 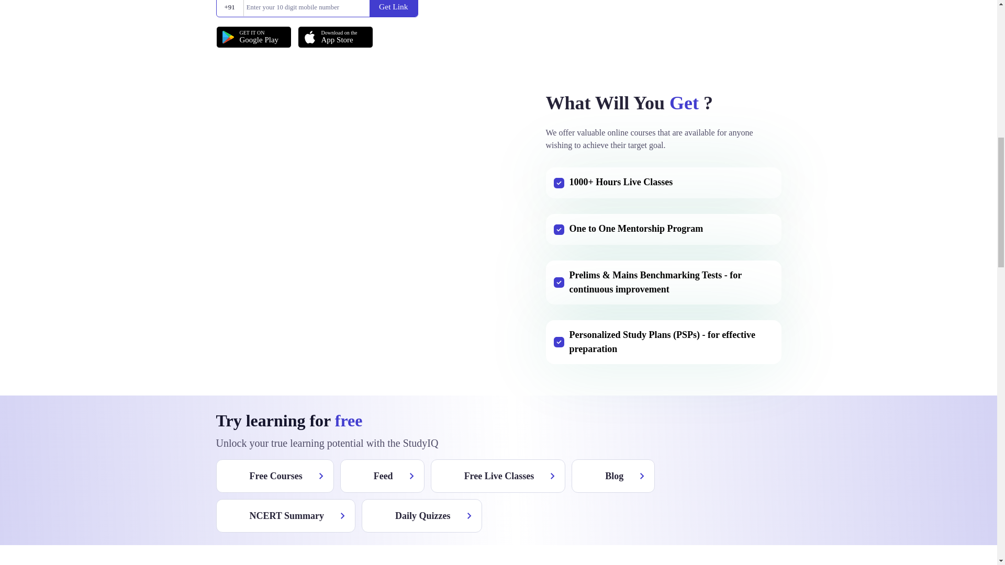 I want to click on Get Link, so click(x=286, y=516).